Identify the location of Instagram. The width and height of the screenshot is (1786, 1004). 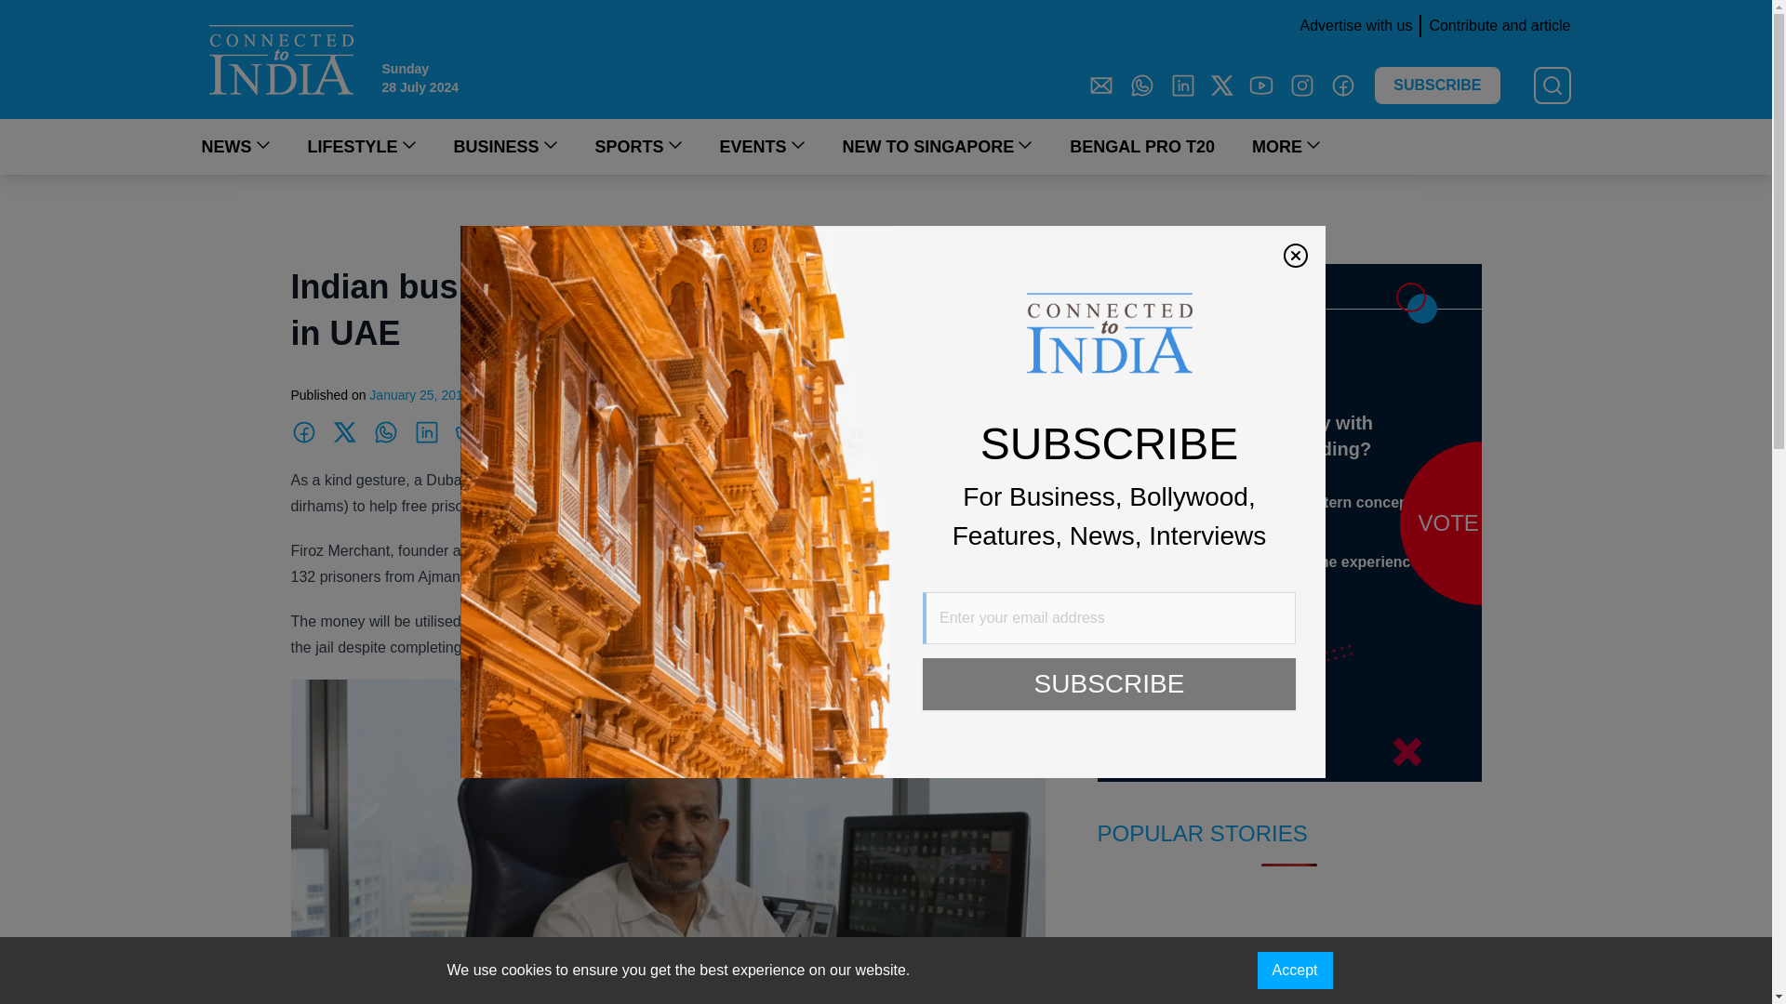
(1302, 85).